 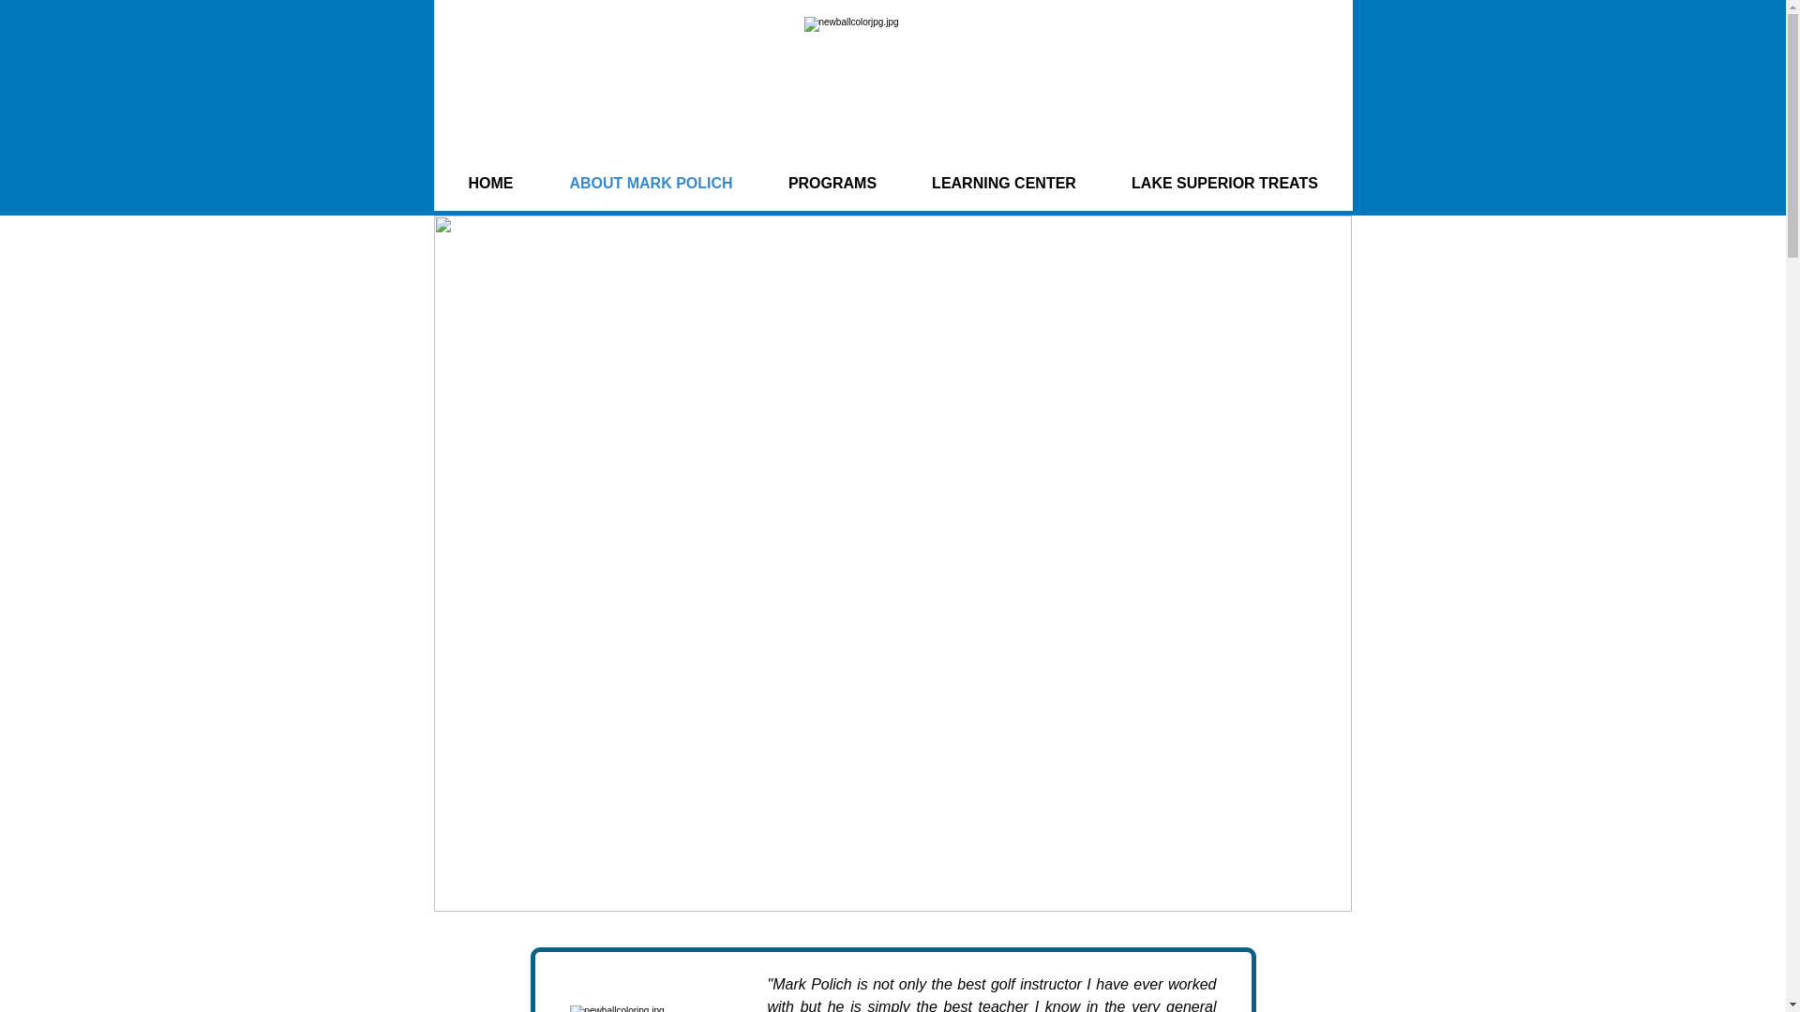 I want to click on ABOUT MARK POLICH, so click(x=651, y=183).